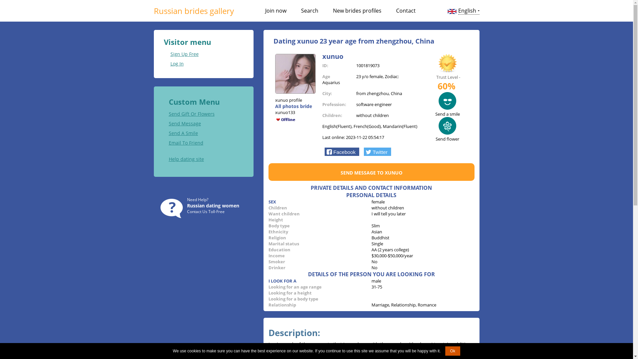  What do you see at coordinates (371, 173) in the screenshot?
I see `SEND MESSAGE TO XUNUO` at bounding box center [371, 173].